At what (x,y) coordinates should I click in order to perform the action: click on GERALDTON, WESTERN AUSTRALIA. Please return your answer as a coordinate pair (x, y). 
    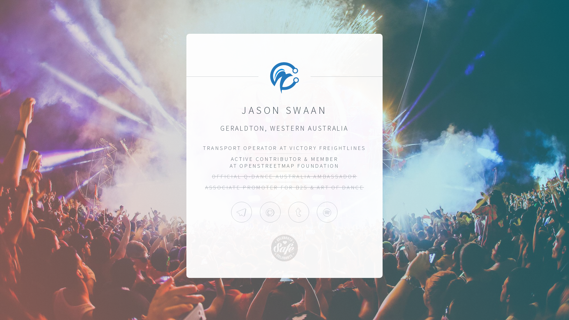
    Looking at the image, I should click on (284, 128).